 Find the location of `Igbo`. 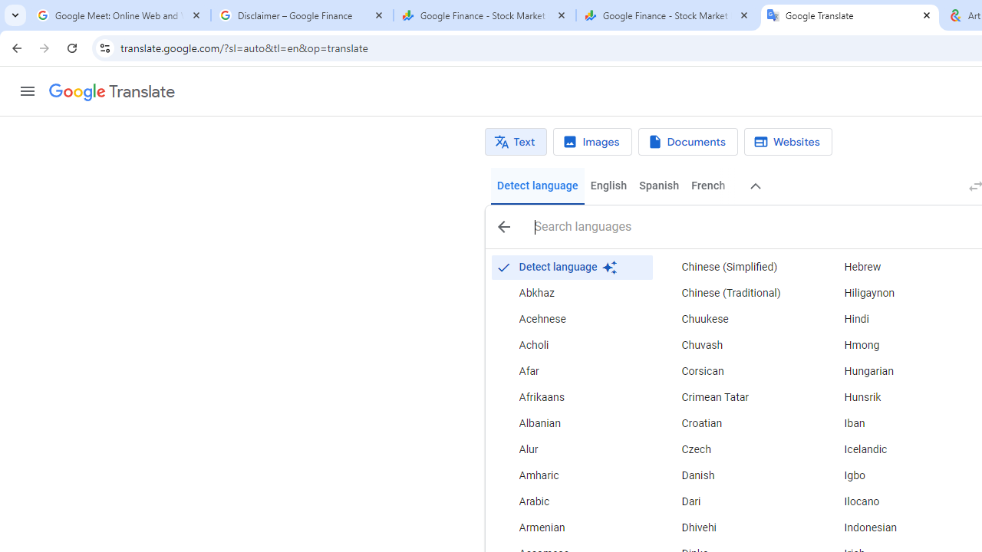

Igbo is located at coordinates (896, 475).